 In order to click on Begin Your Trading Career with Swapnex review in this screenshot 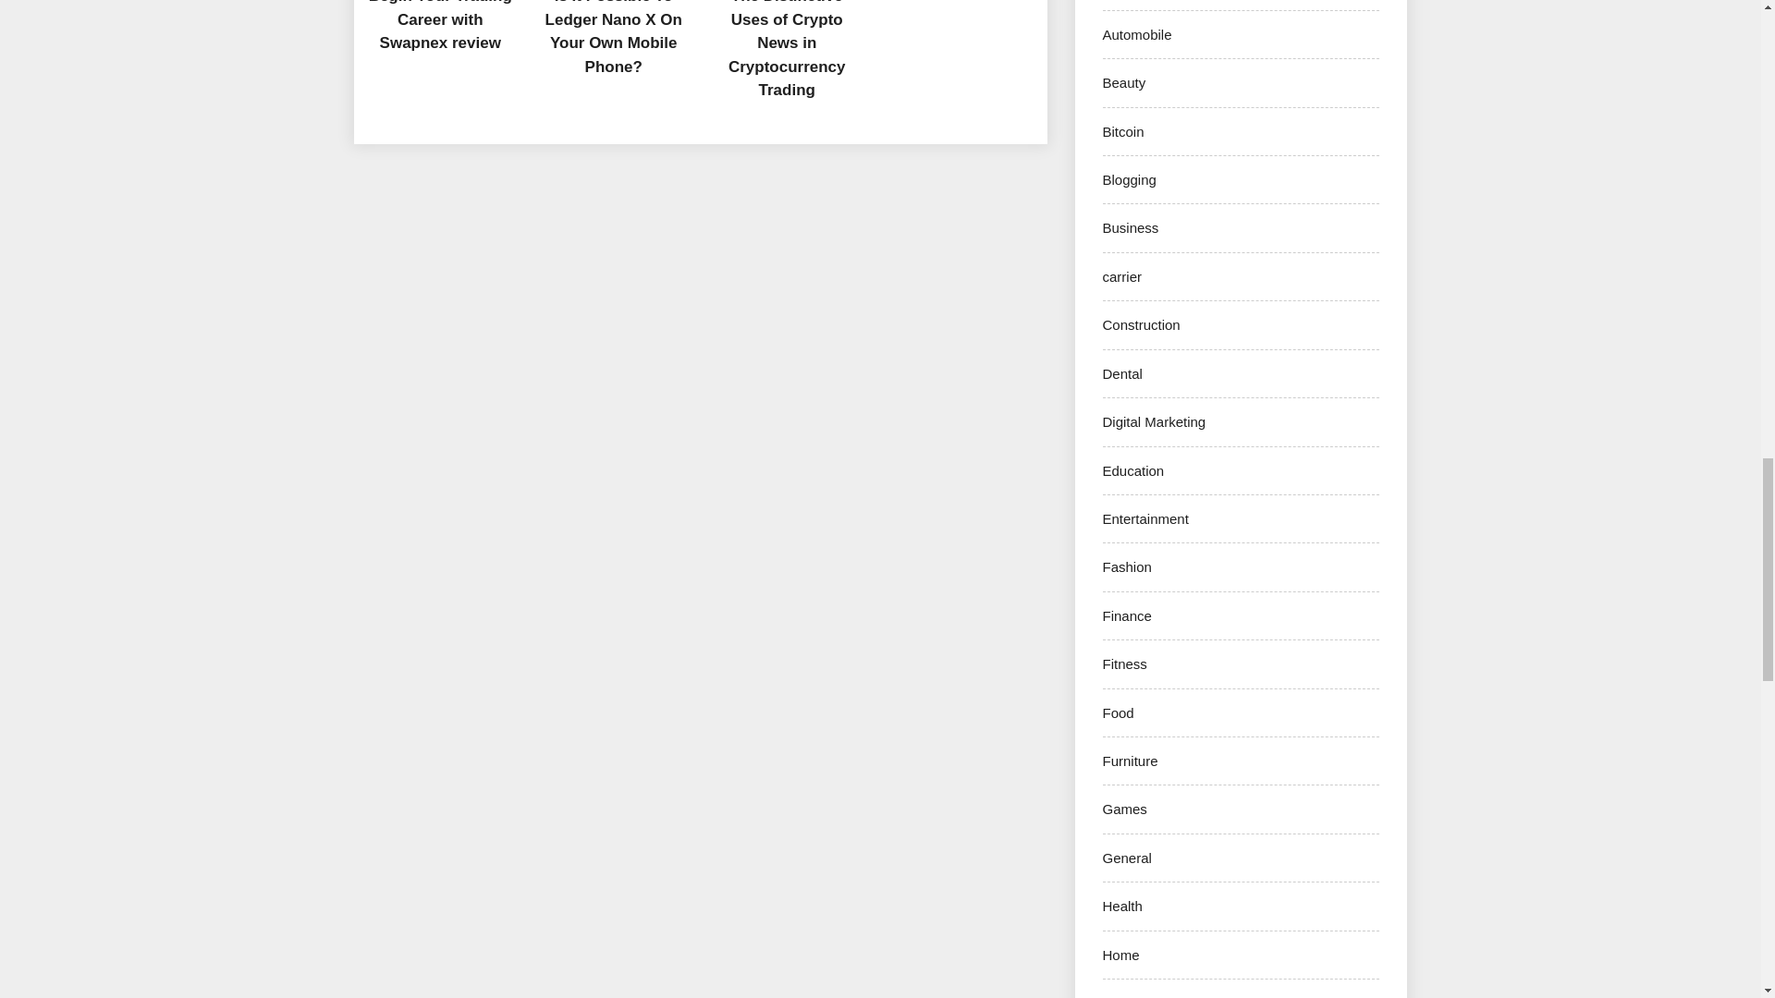, I will do `click(440, 26)`.